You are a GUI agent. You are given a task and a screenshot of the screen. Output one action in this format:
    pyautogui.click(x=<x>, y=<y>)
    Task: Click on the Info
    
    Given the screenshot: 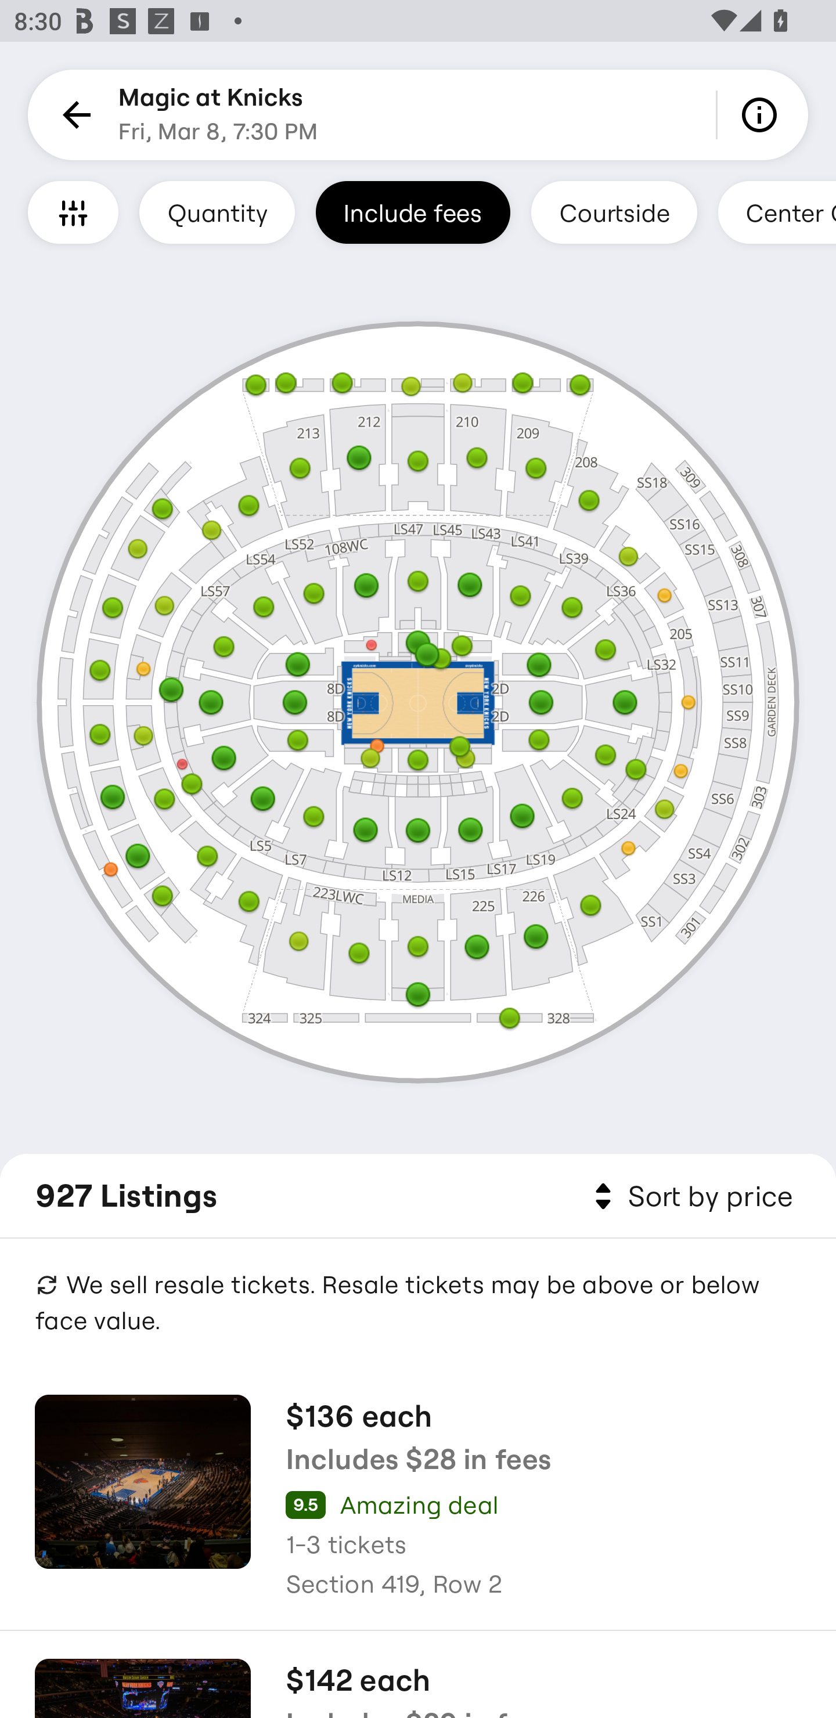 What is the action you would take?
    pyautogui.click(x=763, y=115)
    